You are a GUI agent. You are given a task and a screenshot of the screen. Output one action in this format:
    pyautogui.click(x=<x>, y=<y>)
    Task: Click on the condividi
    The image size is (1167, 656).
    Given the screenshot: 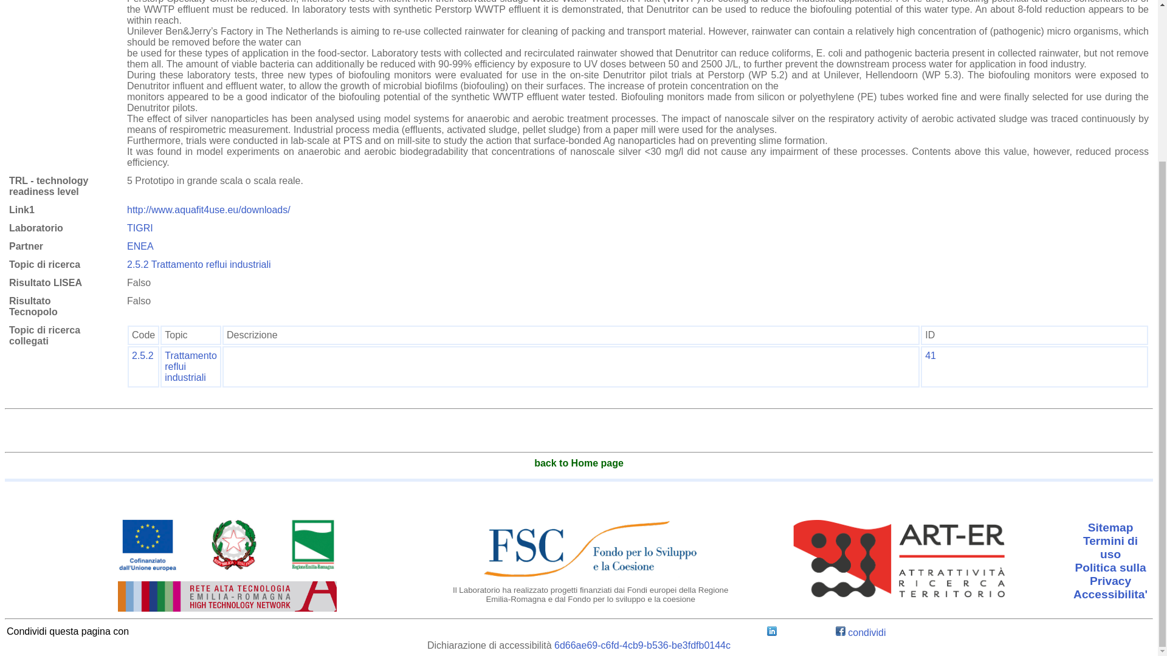 What is the action you would take?
    pyautogui.click(x=861, y=632)
    